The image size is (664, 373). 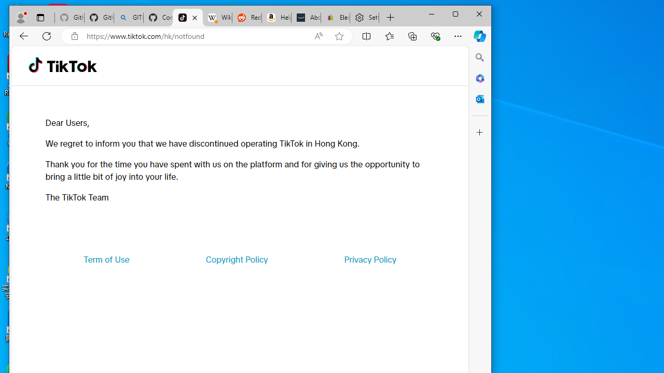 I want to click on Copyright Policy, so click(x=237, y=259).